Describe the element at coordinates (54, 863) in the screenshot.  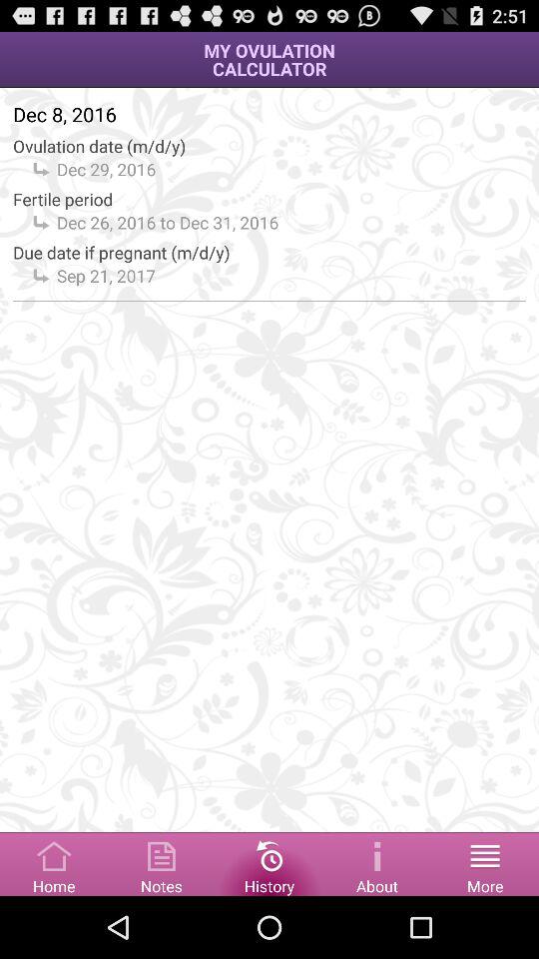
I see `click on home page button` at that location.